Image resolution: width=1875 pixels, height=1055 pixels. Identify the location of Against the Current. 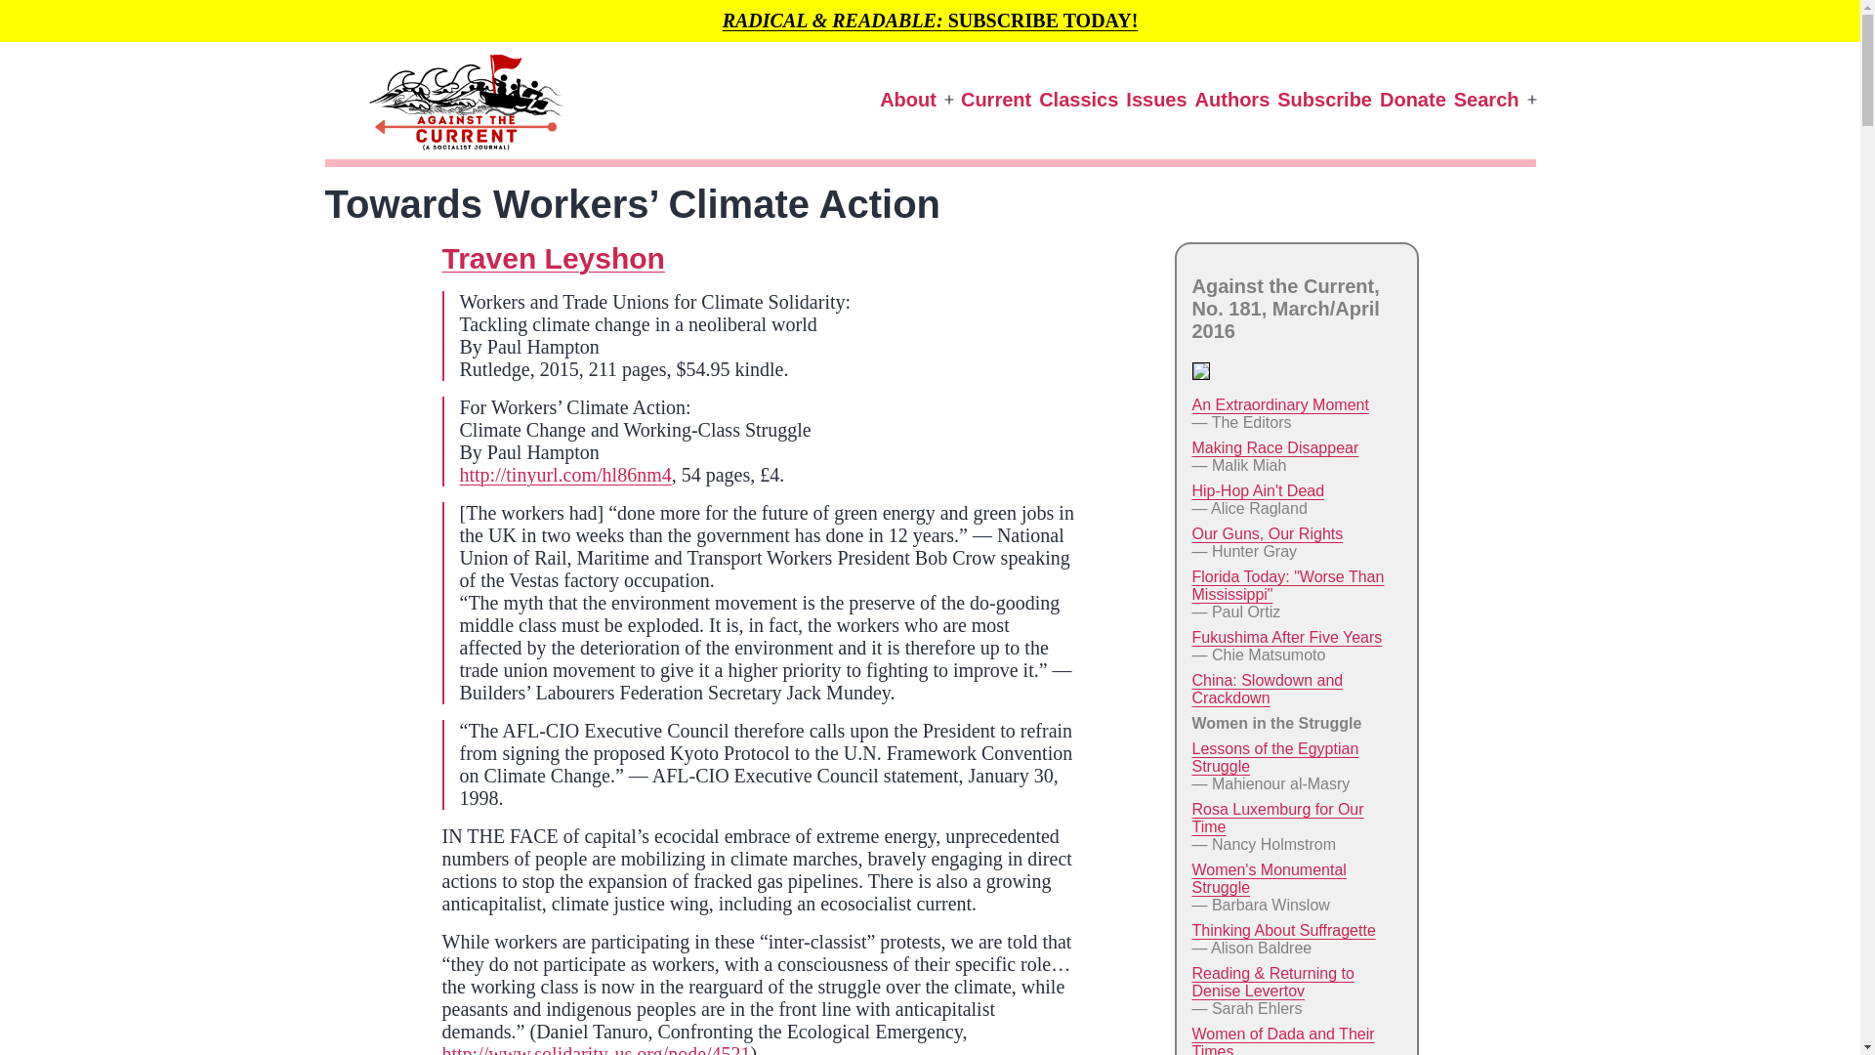
(354, 191).